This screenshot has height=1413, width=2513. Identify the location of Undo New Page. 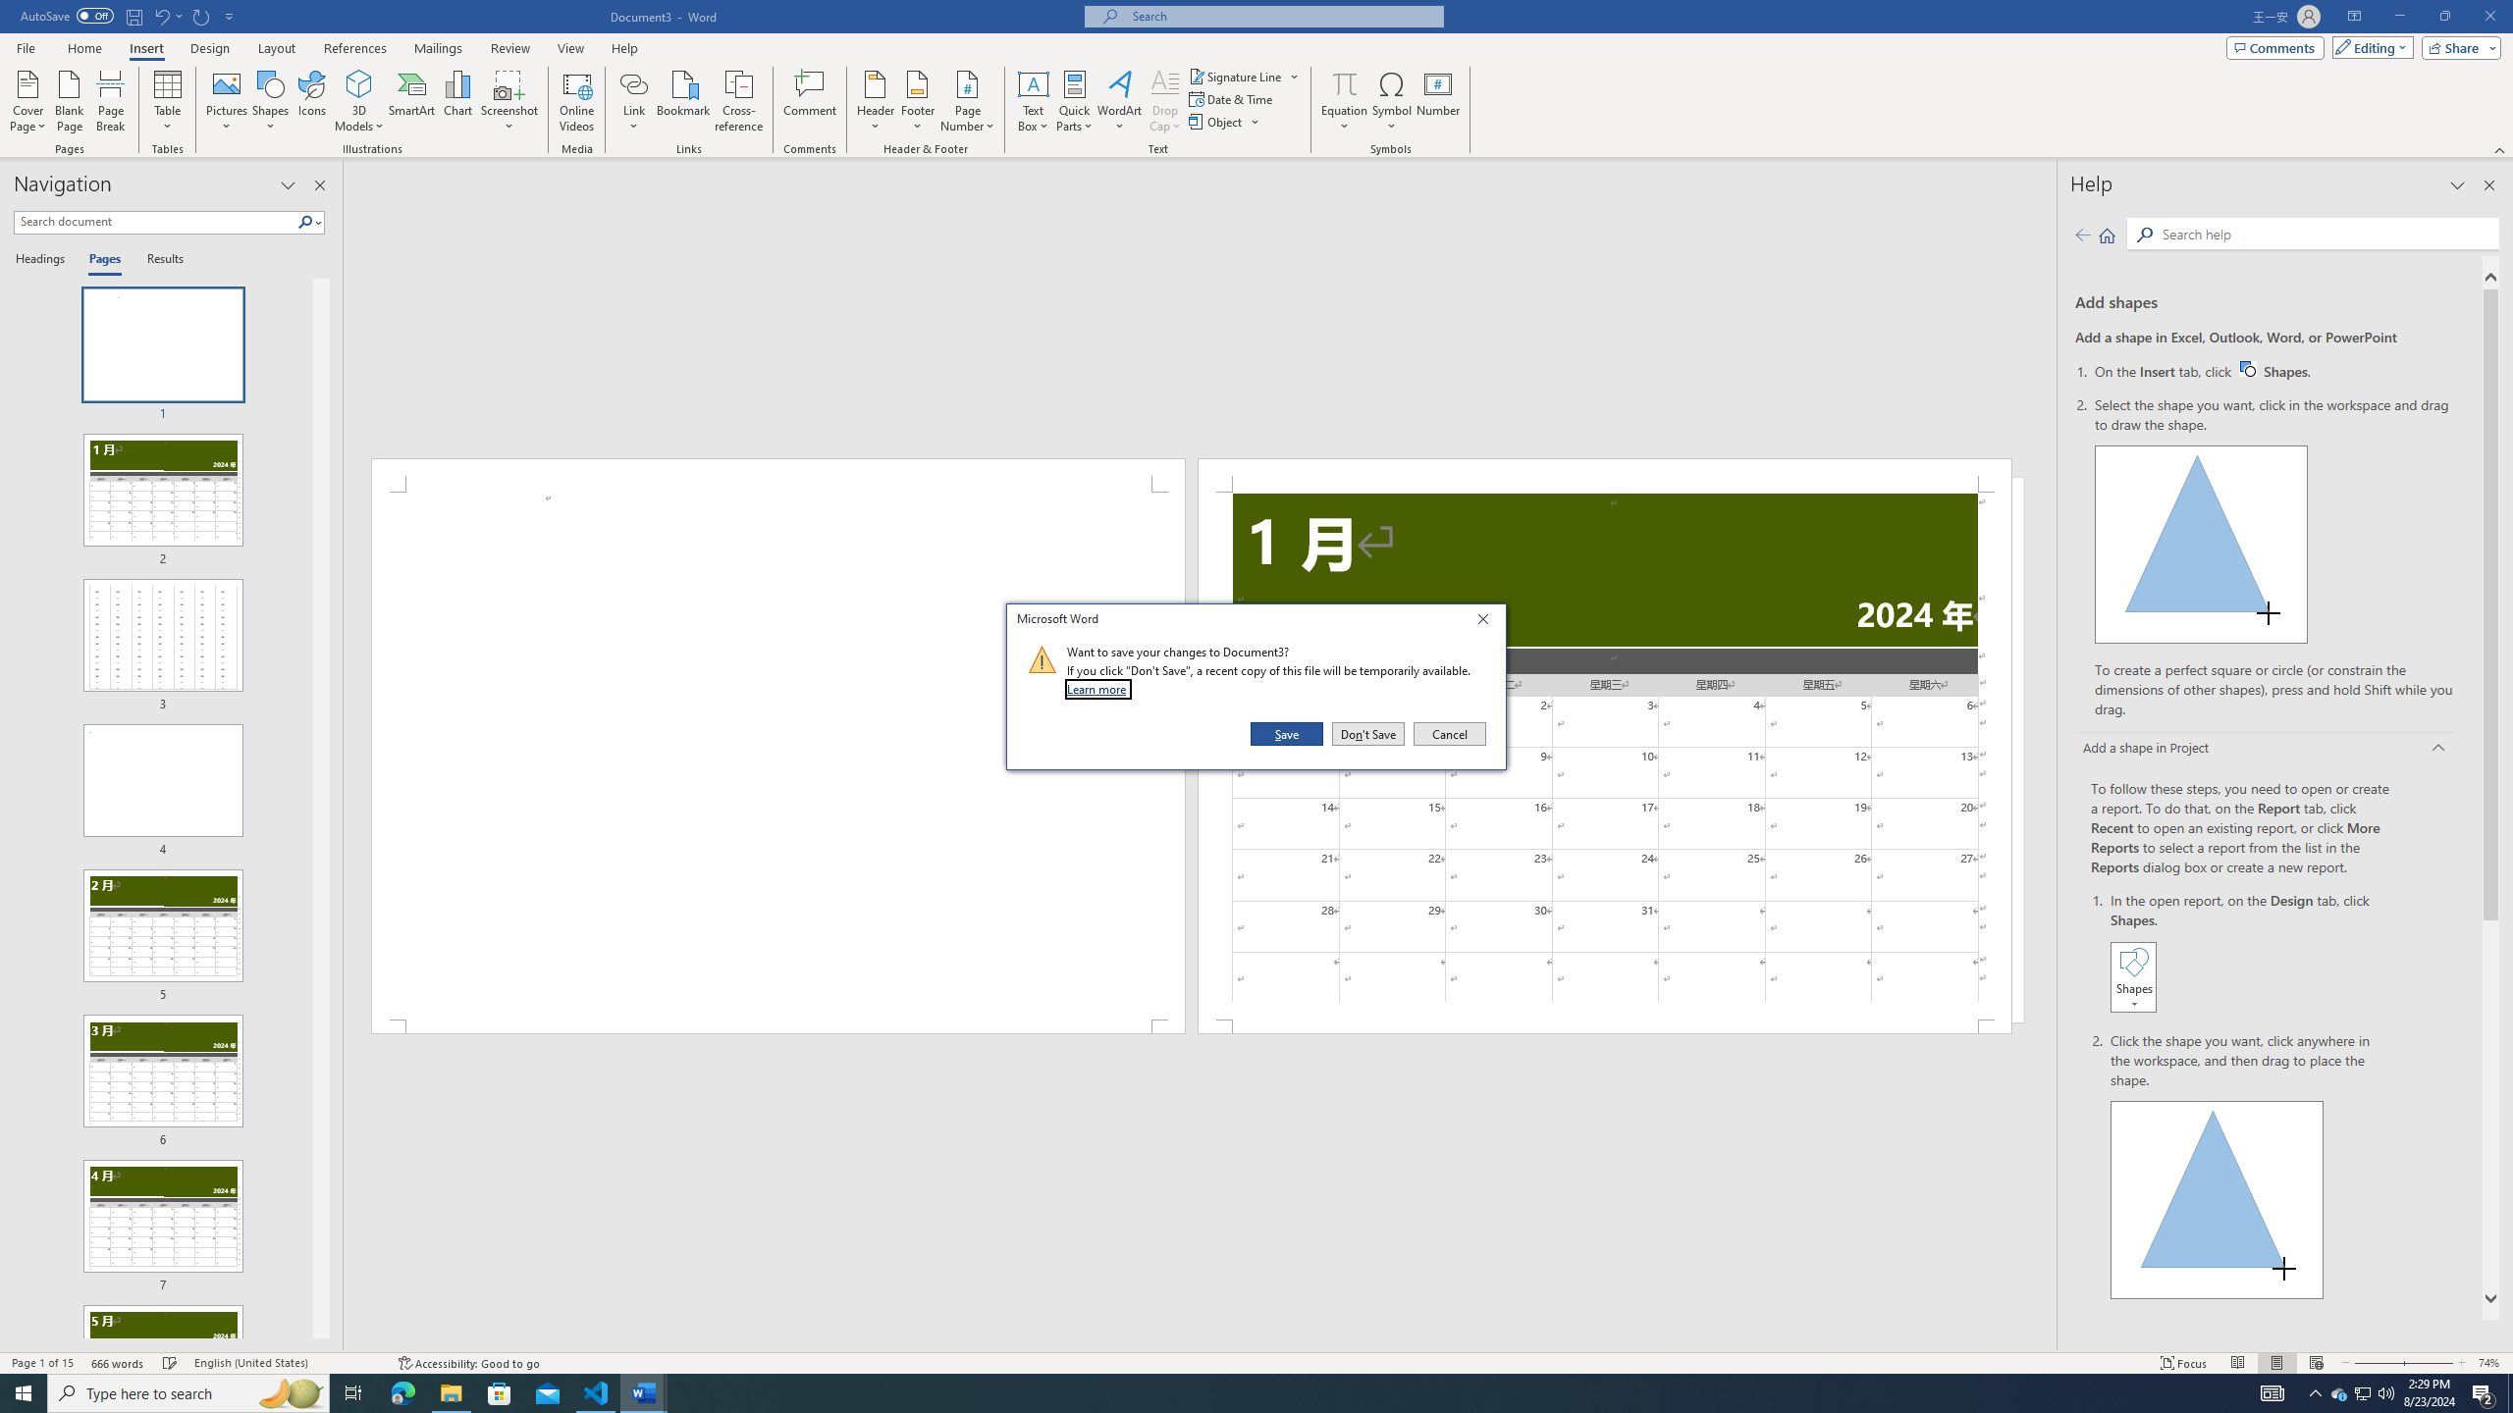
(167, 16).